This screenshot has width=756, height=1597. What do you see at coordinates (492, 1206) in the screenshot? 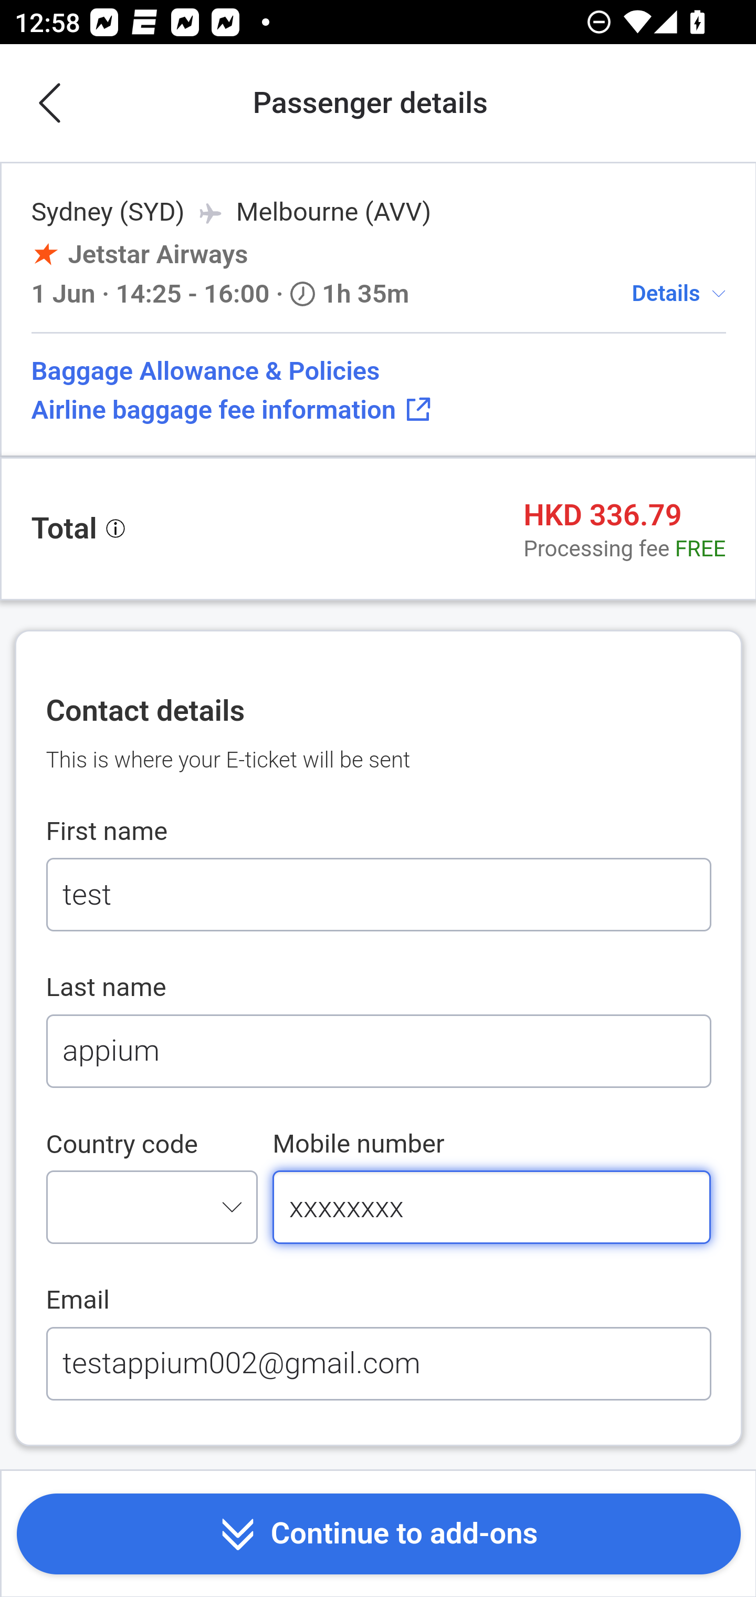
I see `xxxxxxxx` at bounding box center [492, 1206].